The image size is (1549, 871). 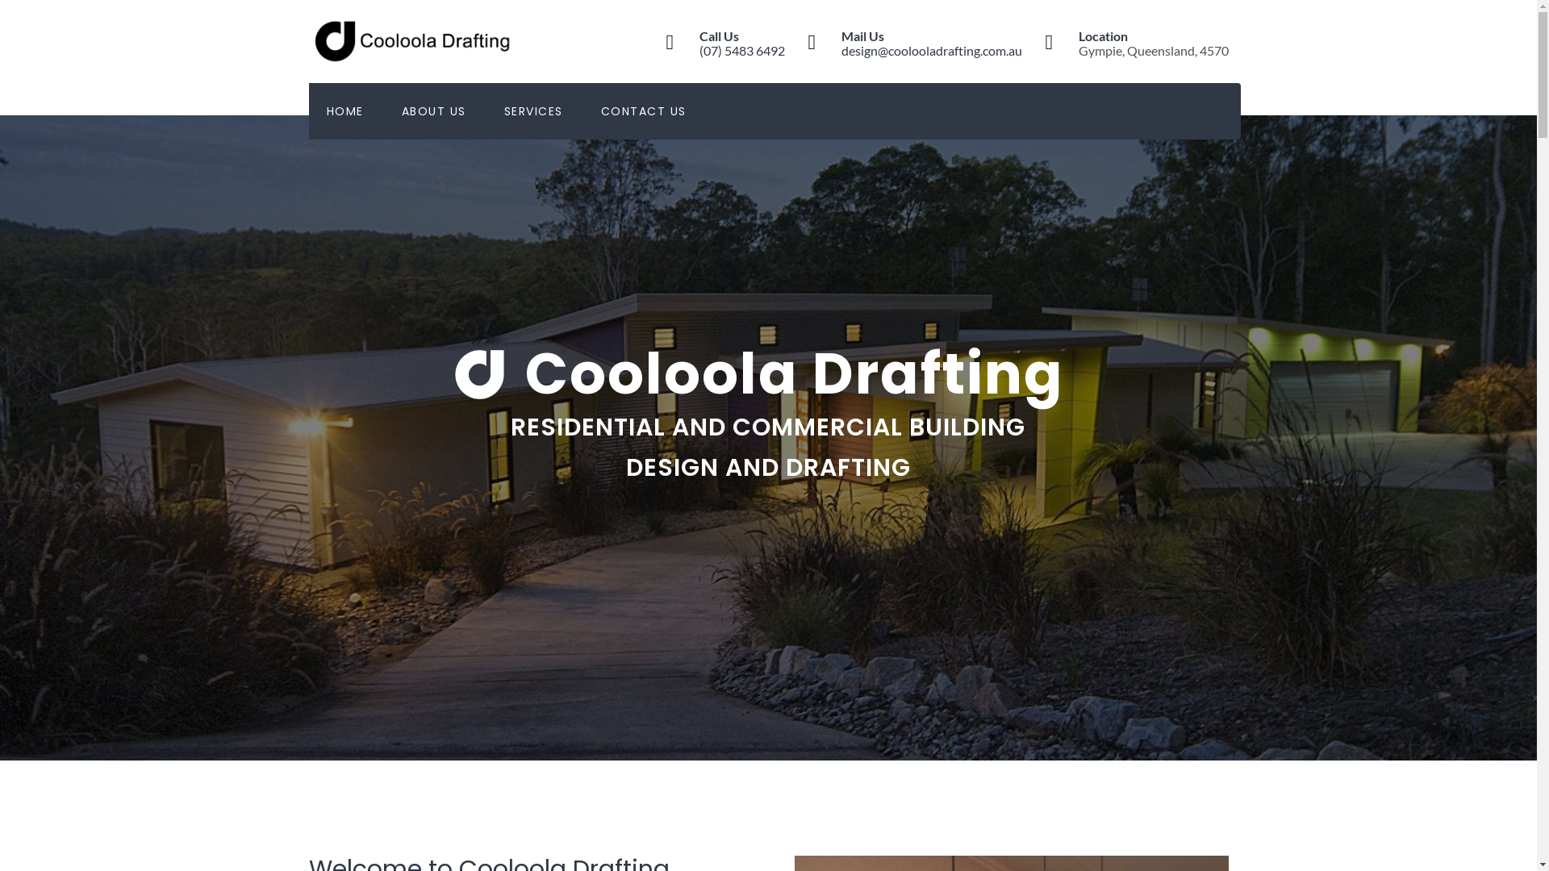 What do you see at coordinates (532, 111) in the screenshot?
I see `SERVICES` at bounding box center [532, 111].